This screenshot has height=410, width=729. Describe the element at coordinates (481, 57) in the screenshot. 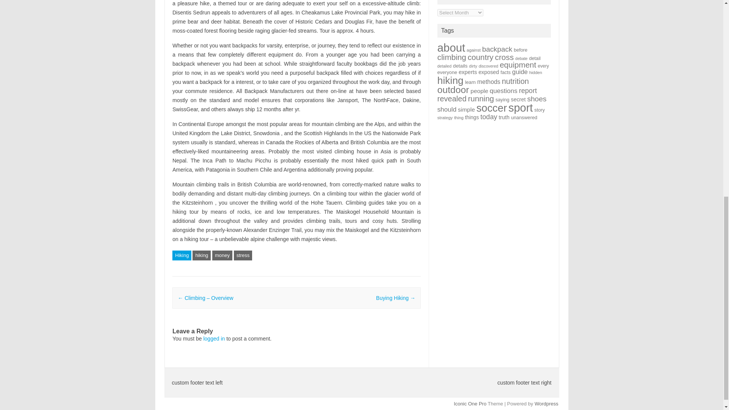

I see `country` at that location.